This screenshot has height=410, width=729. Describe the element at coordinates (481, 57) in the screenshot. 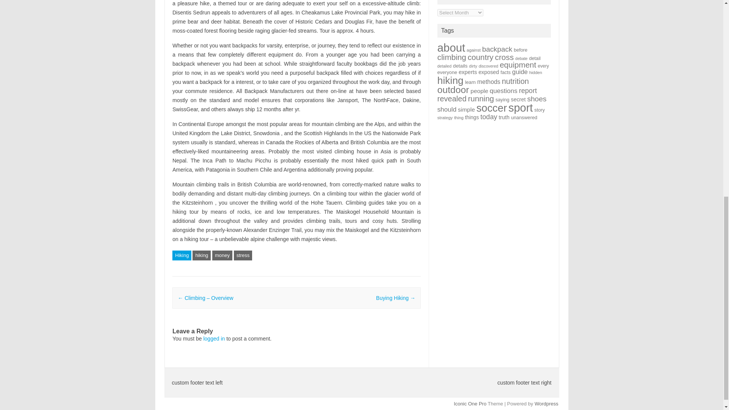

I see `country` at that location.